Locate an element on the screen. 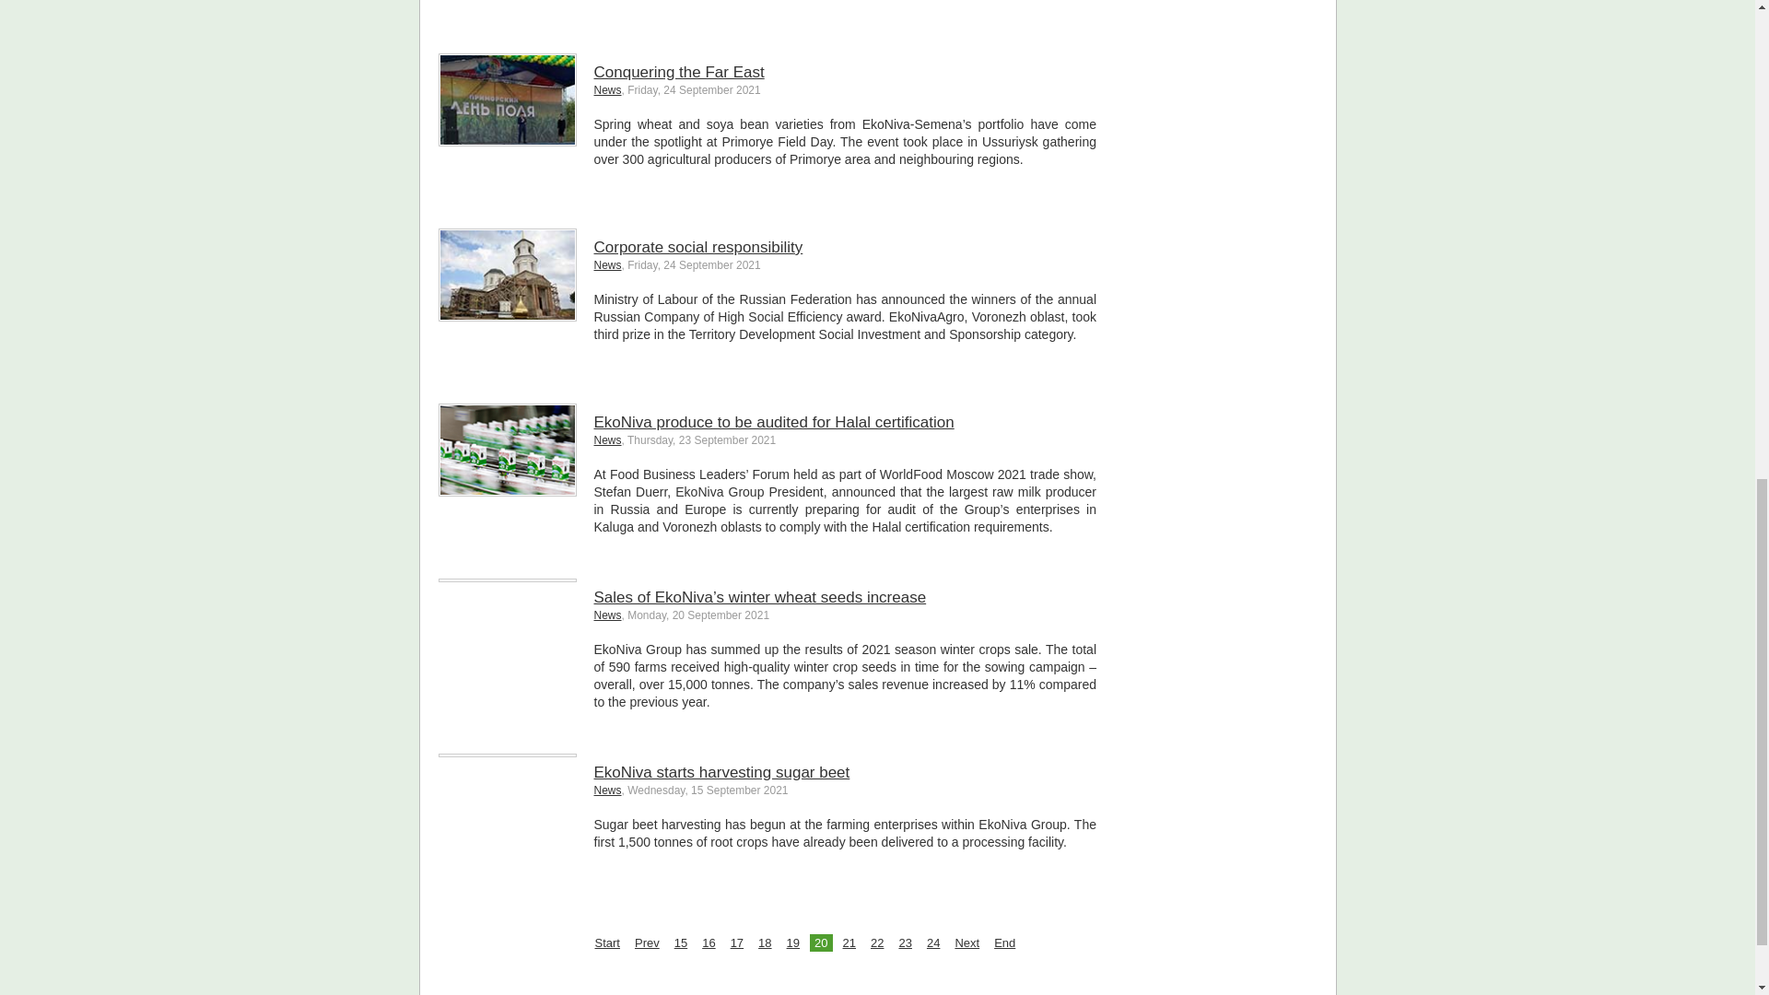 The height and width of the screenshot is (995, 1769). Start is located at coordinates (606, 942).